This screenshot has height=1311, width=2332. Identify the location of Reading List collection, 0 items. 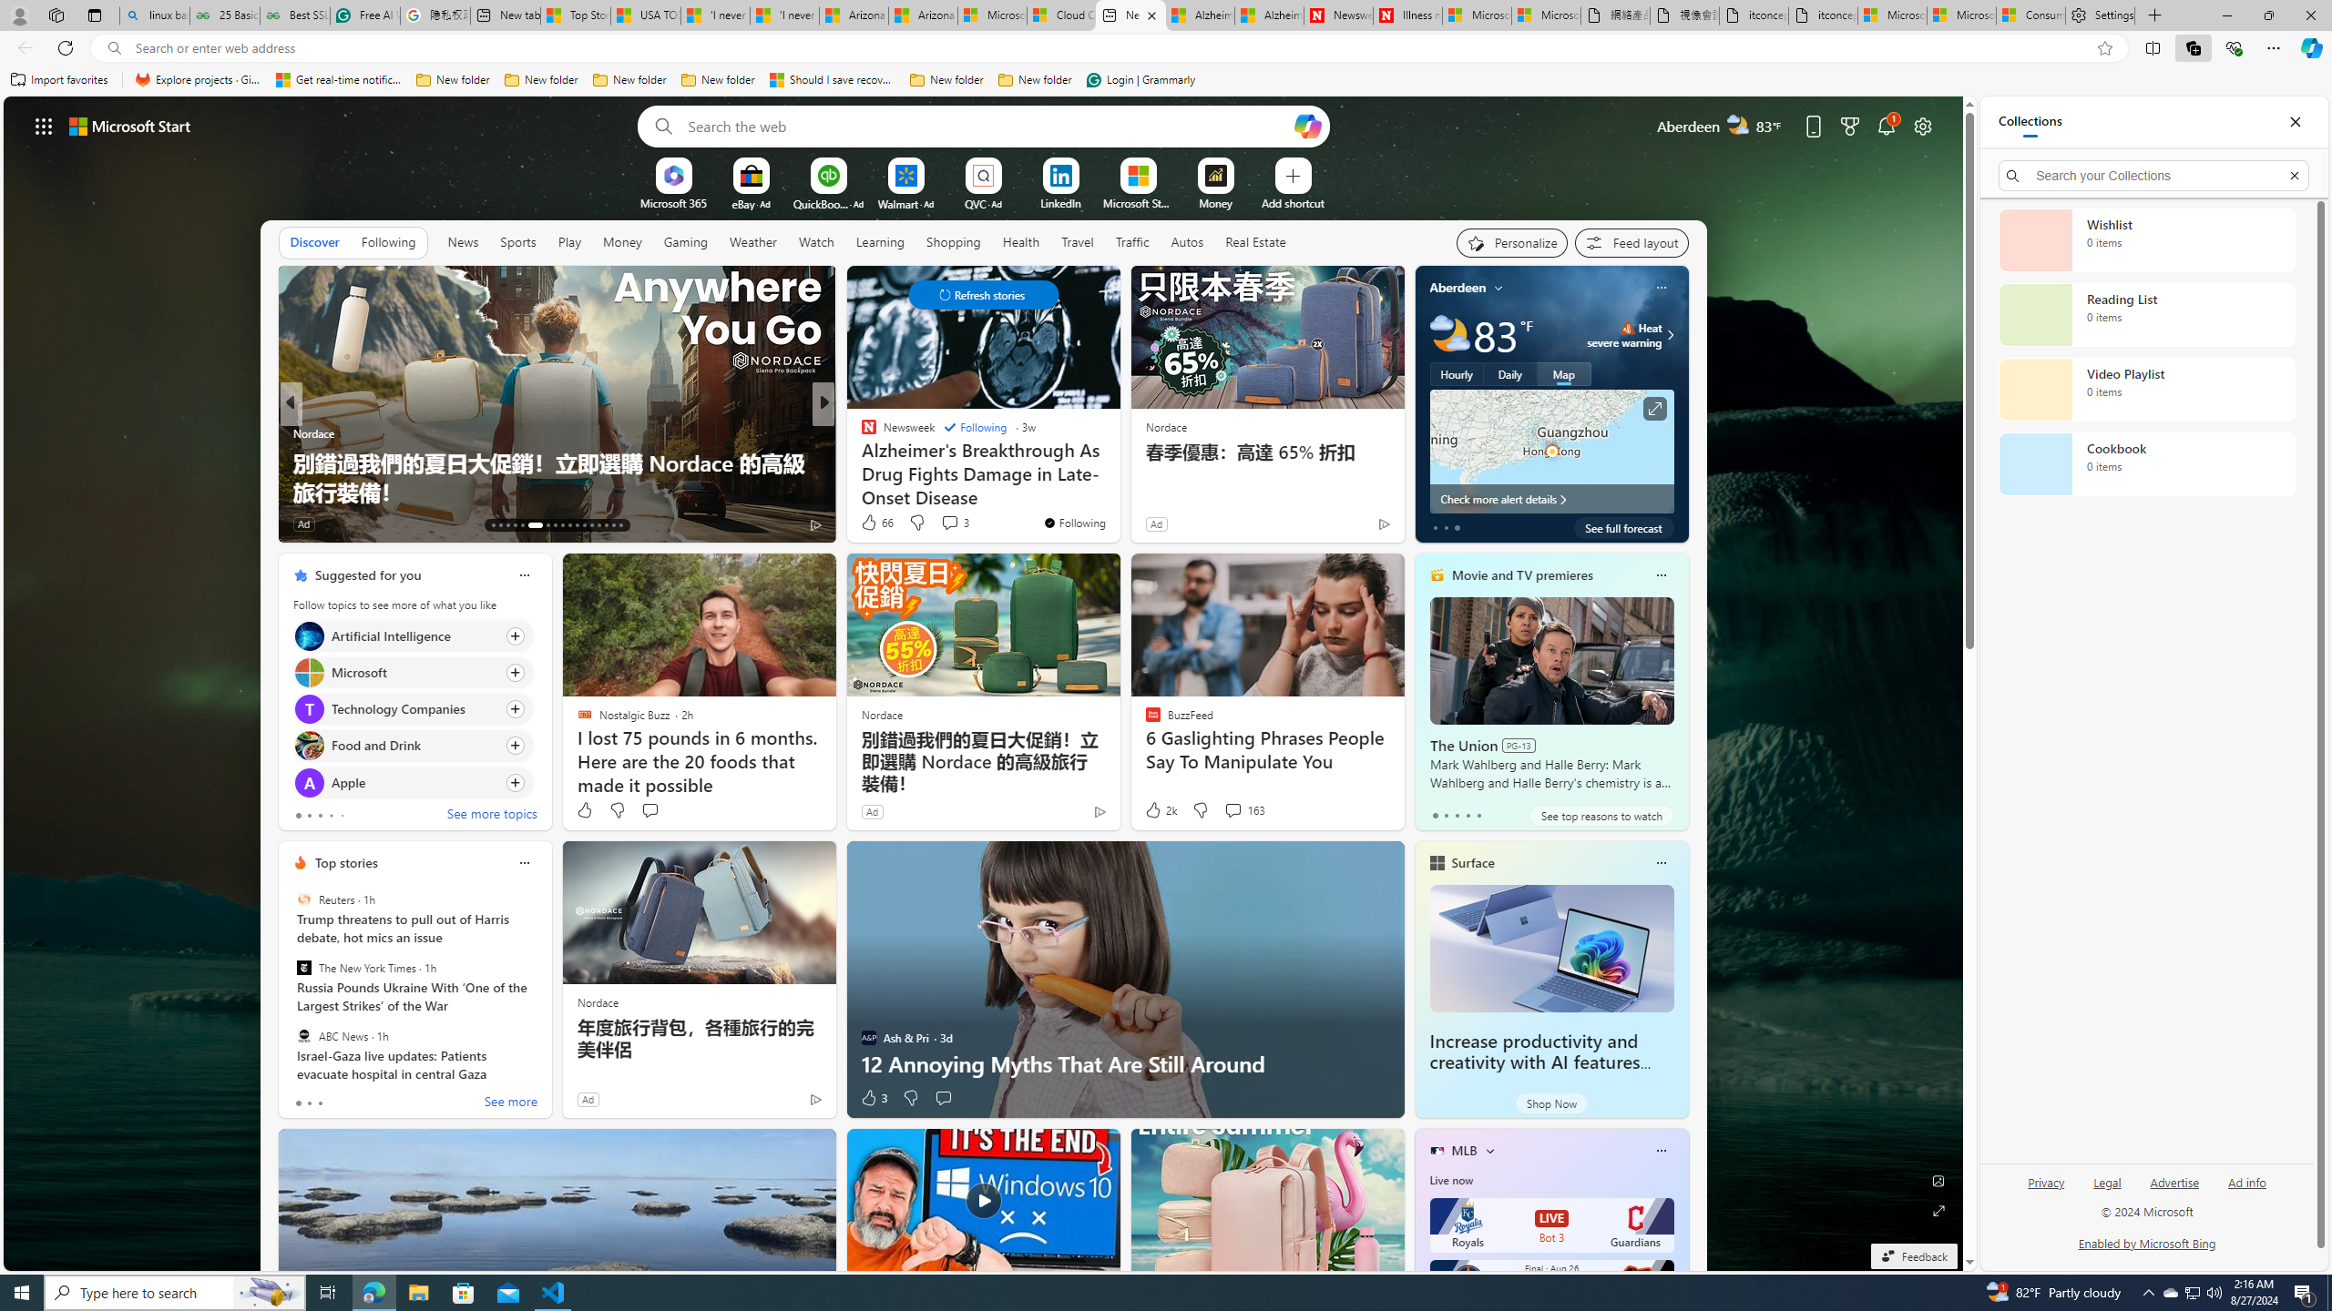
(2146, 315).